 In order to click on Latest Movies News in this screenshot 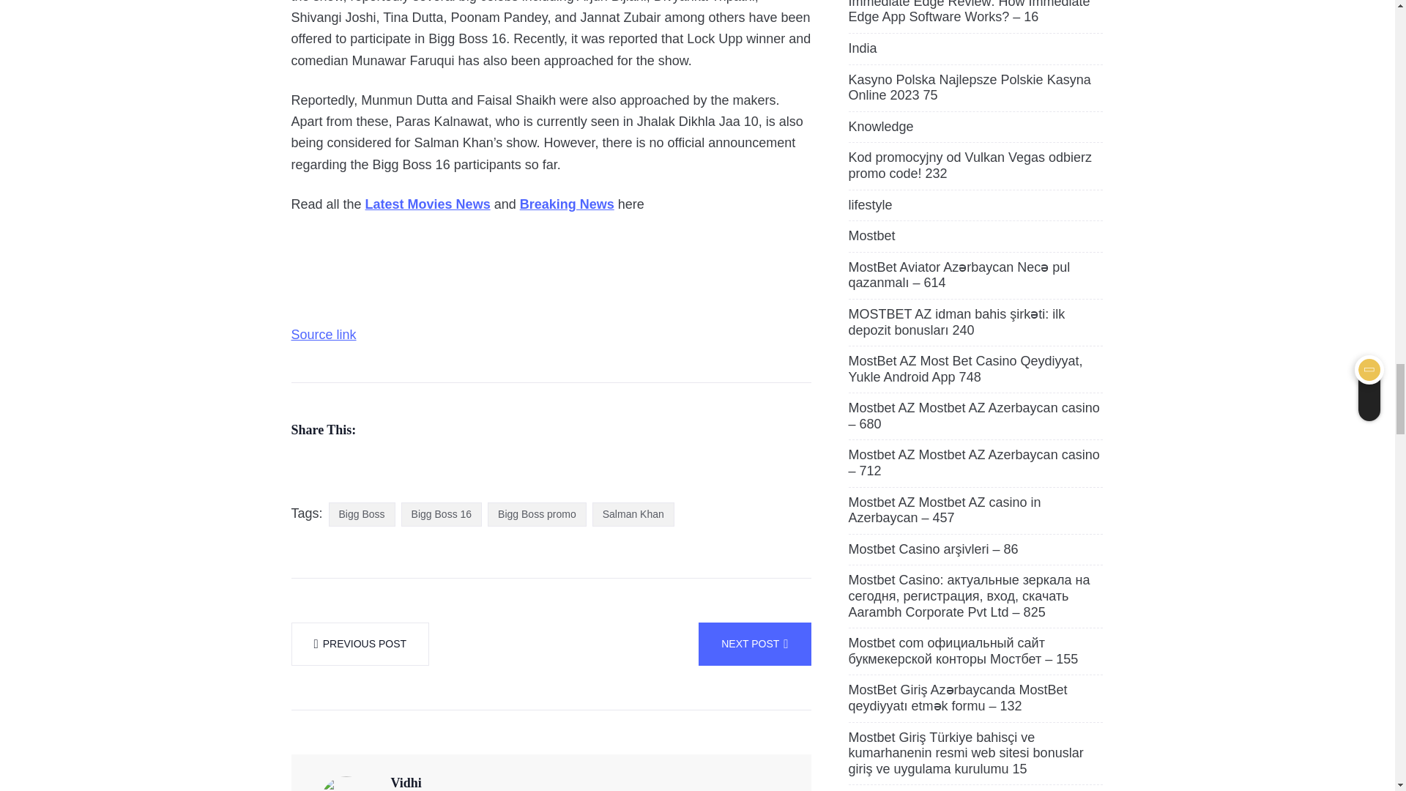, I will do `click(428, 204)`.